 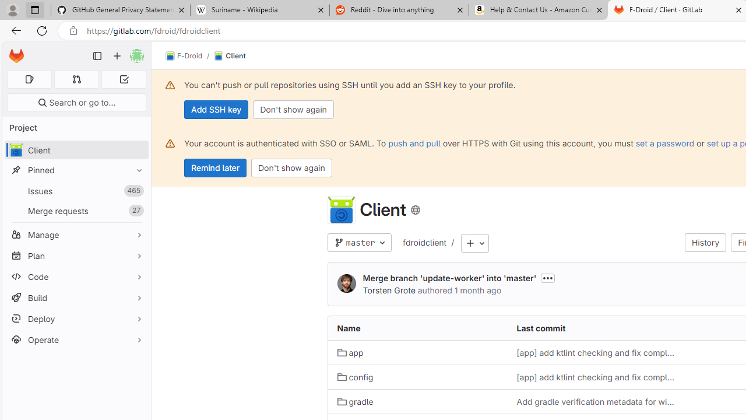 What do you see at coordinates (124, 79) in the screenshot?
I see `To-Do list 0` at bounding box center [124, 79].